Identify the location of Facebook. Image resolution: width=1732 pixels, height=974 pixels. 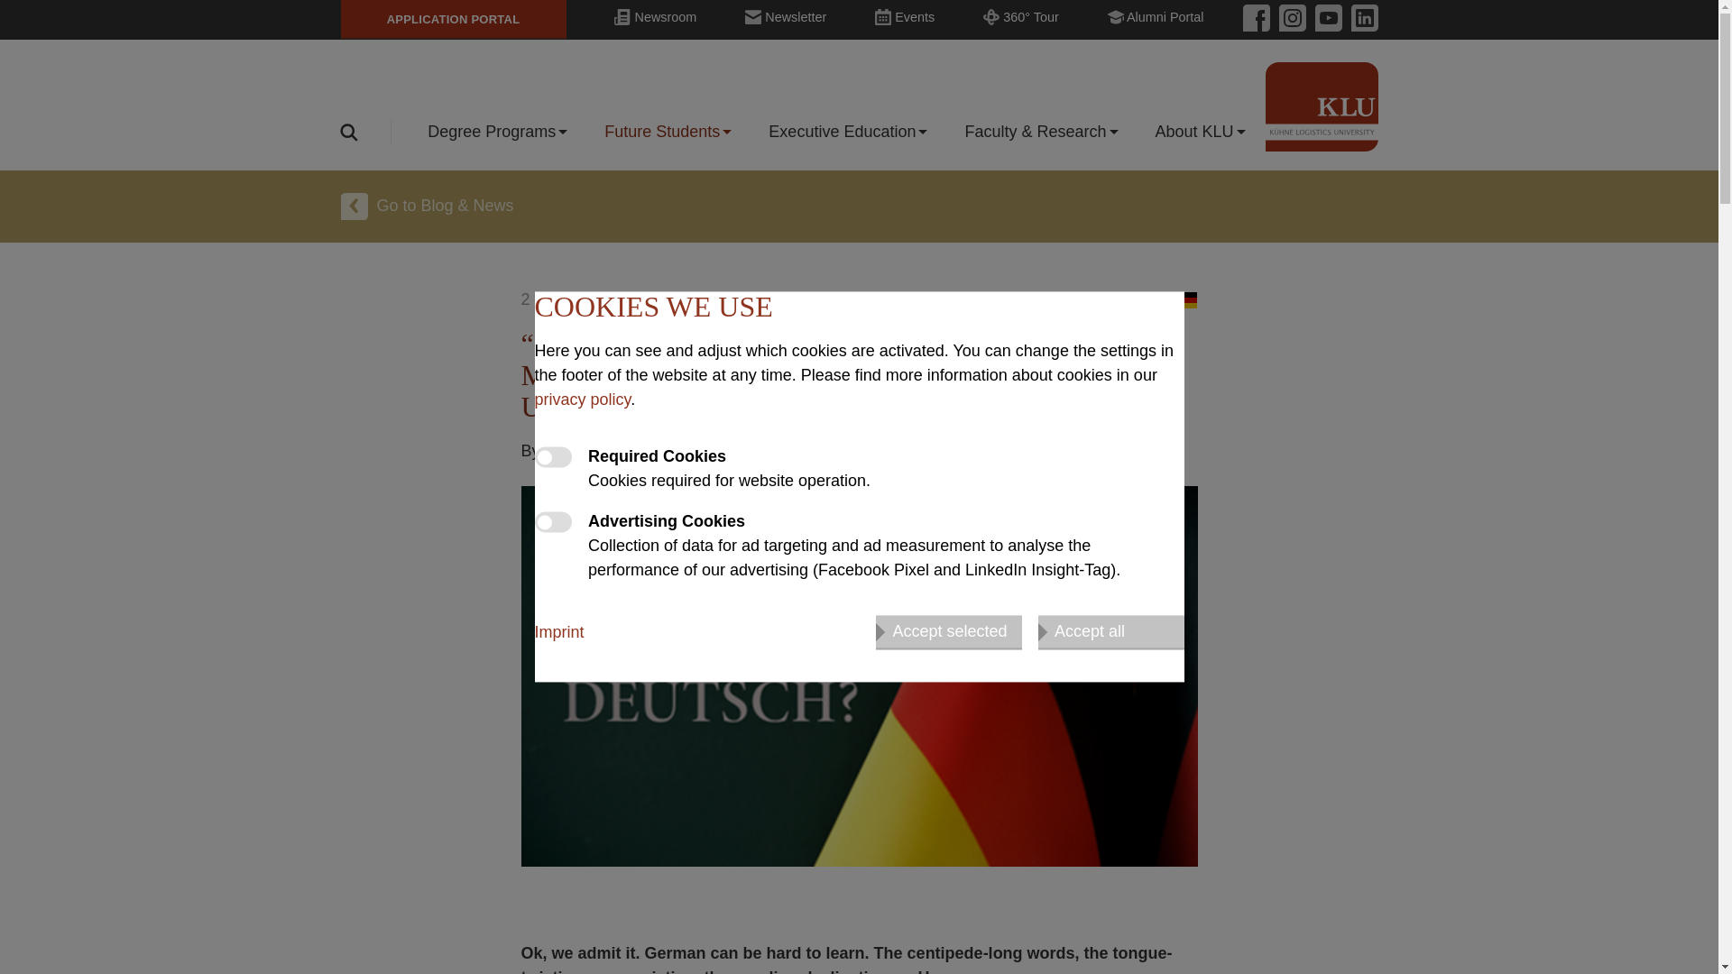
(1256, 18).